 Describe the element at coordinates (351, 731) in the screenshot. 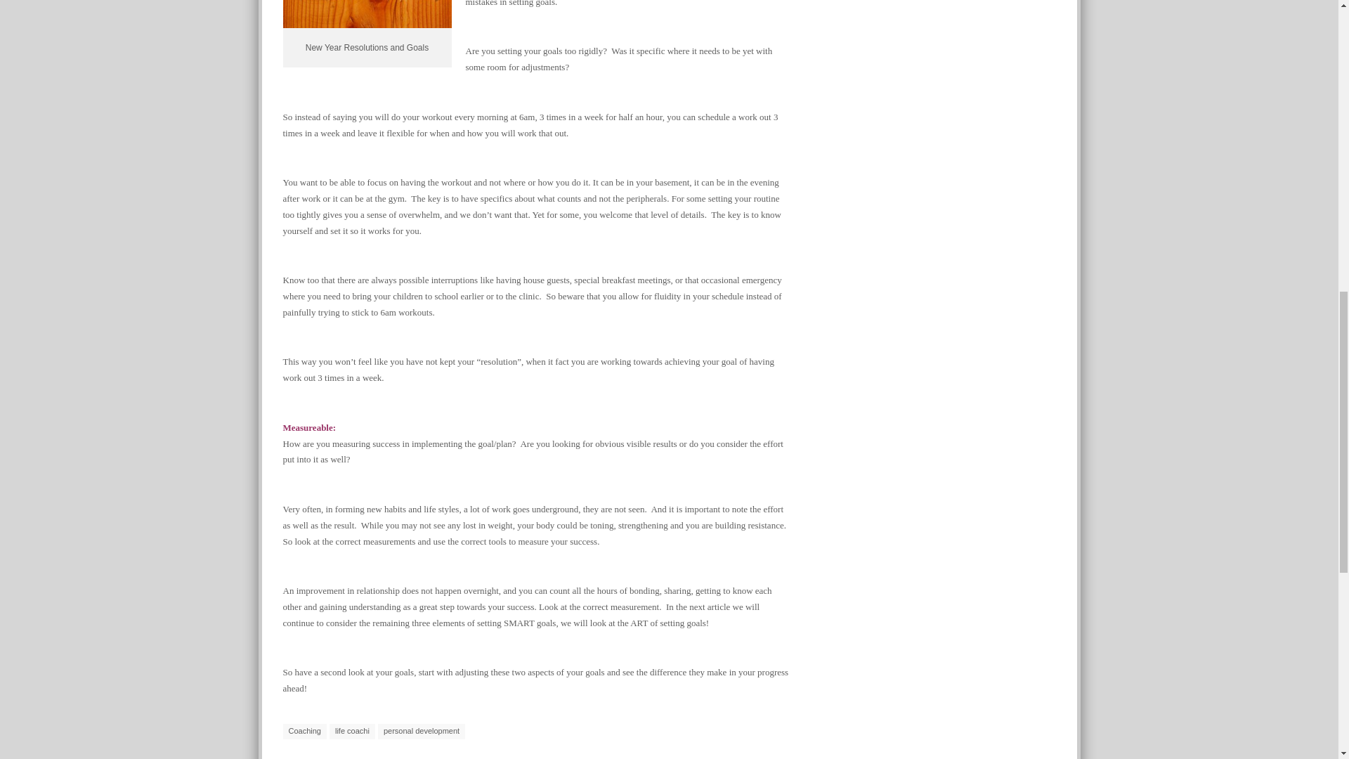

I see `life coachi` at that location.